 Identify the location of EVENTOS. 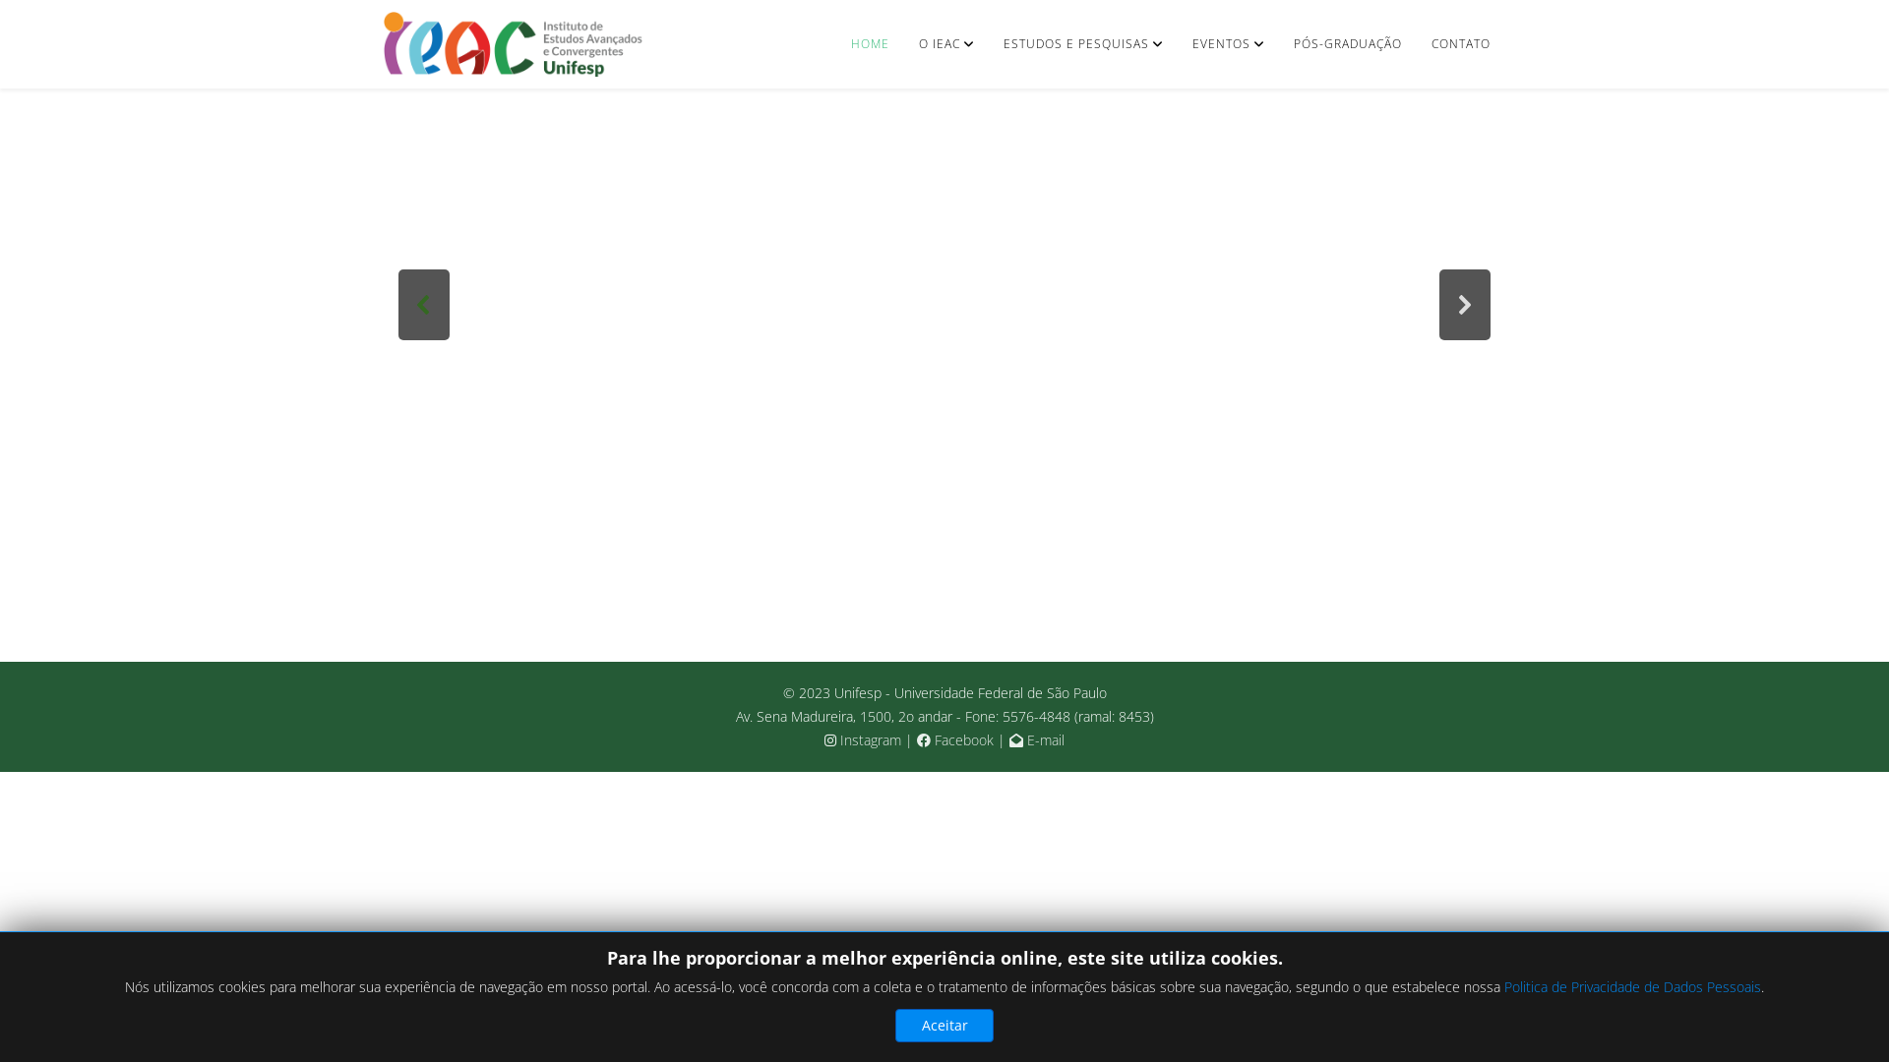
(1228, 44).